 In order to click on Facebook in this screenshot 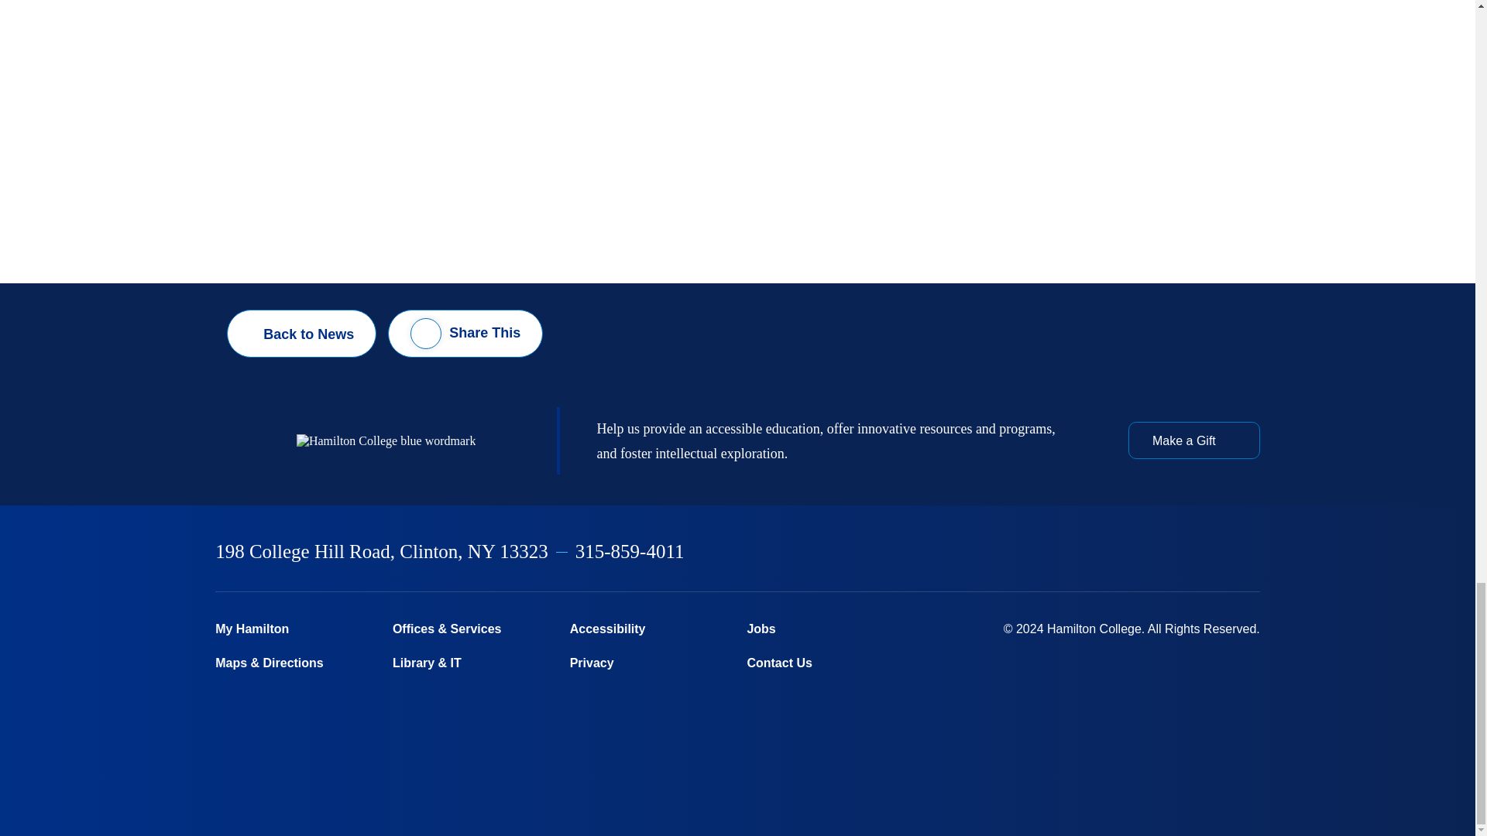, I will do `click(1052, 552)`.